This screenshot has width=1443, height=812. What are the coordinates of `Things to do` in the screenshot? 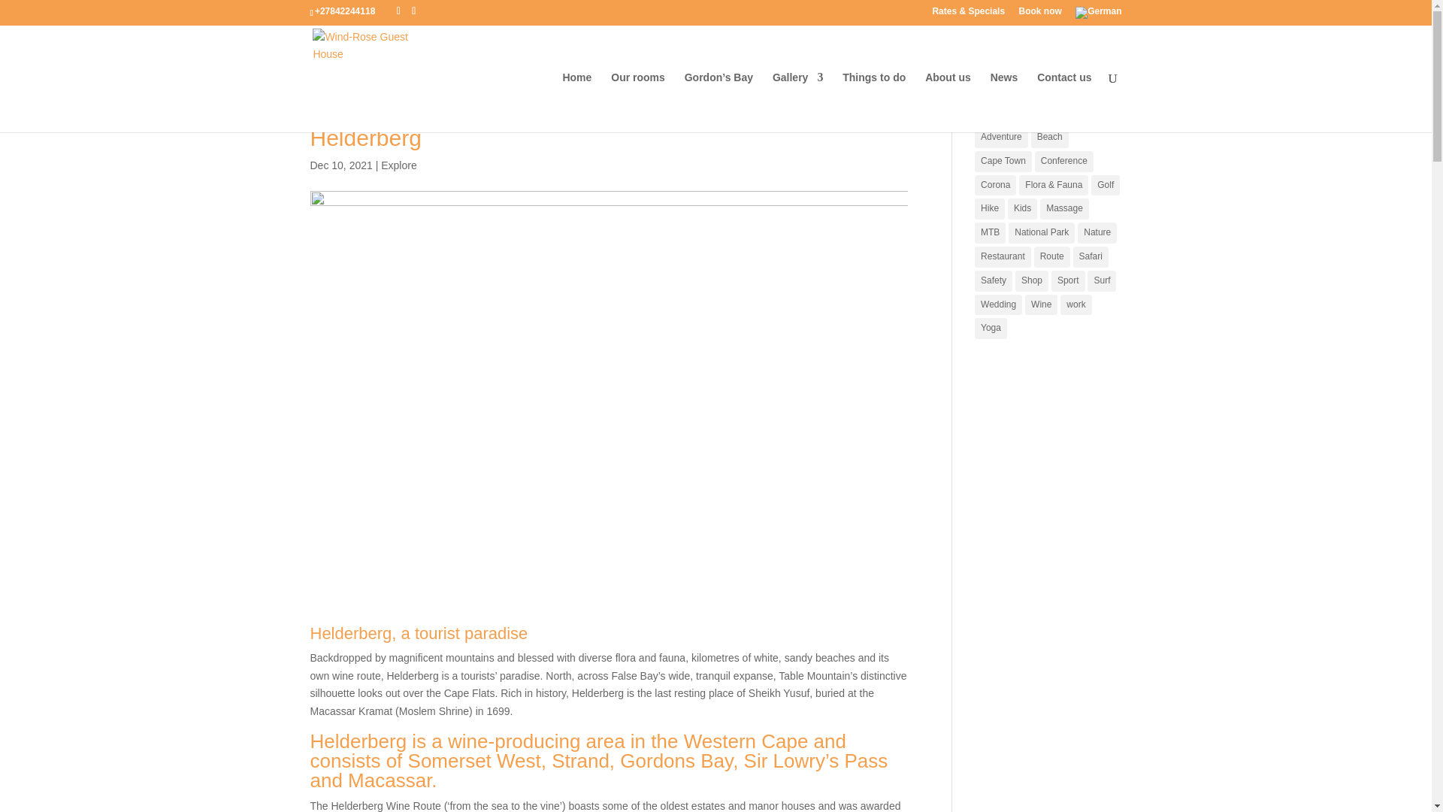 It's located at (874, 102).